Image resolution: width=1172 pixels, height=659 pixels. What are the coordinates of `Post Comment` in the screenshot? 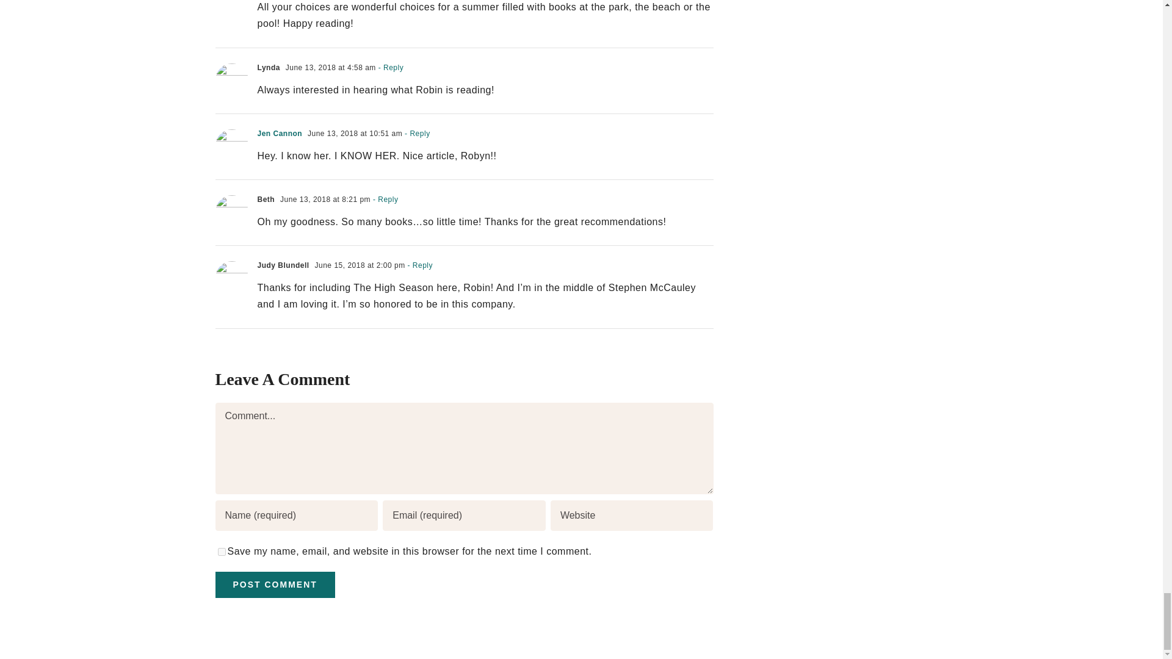 It's located at (274, 585).